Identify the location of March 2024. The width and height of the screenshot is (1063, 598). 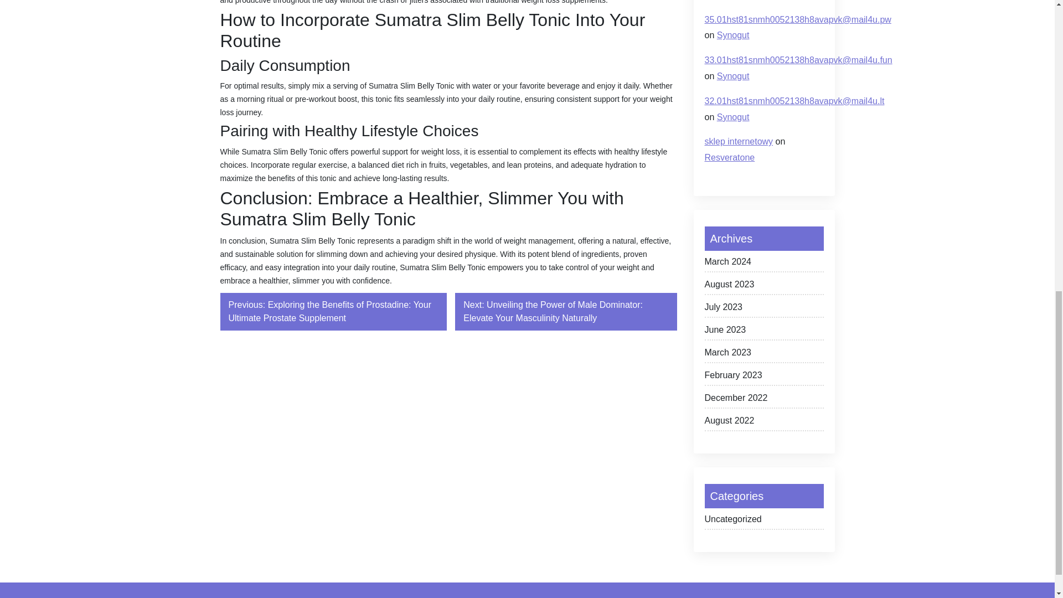
(763, 264).